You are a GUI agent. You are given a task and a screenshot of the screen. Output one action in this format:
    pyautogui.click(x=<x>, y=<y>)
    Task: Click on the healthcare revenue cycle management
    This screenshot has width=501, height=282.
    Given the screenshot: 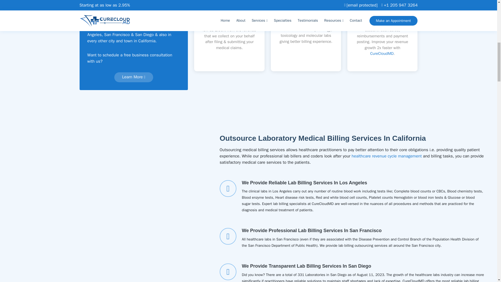 What is the action you would take?
    pyautogui.click(x=387, y=156)
    